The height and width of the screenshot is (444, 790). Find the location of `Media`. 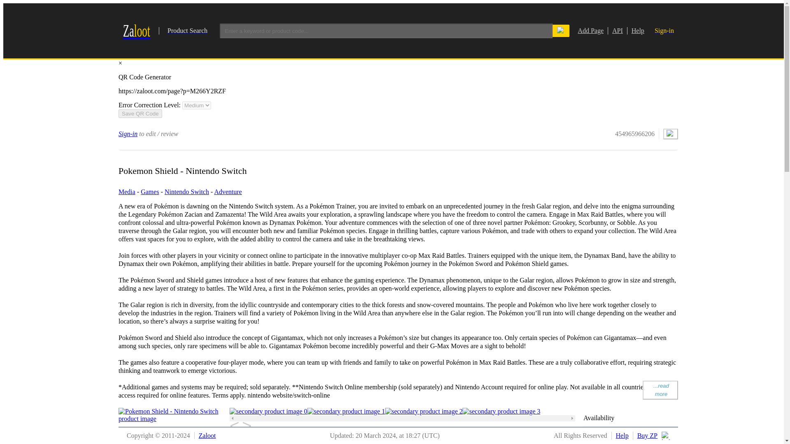

Media is located at coordinates (127, 192).